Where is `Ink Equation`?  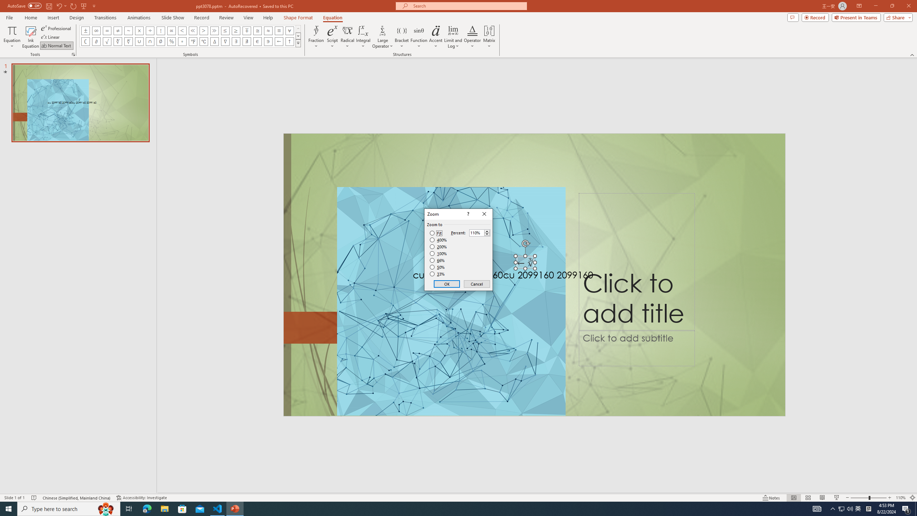
Ink Equation is located at coordinates (30, 37).